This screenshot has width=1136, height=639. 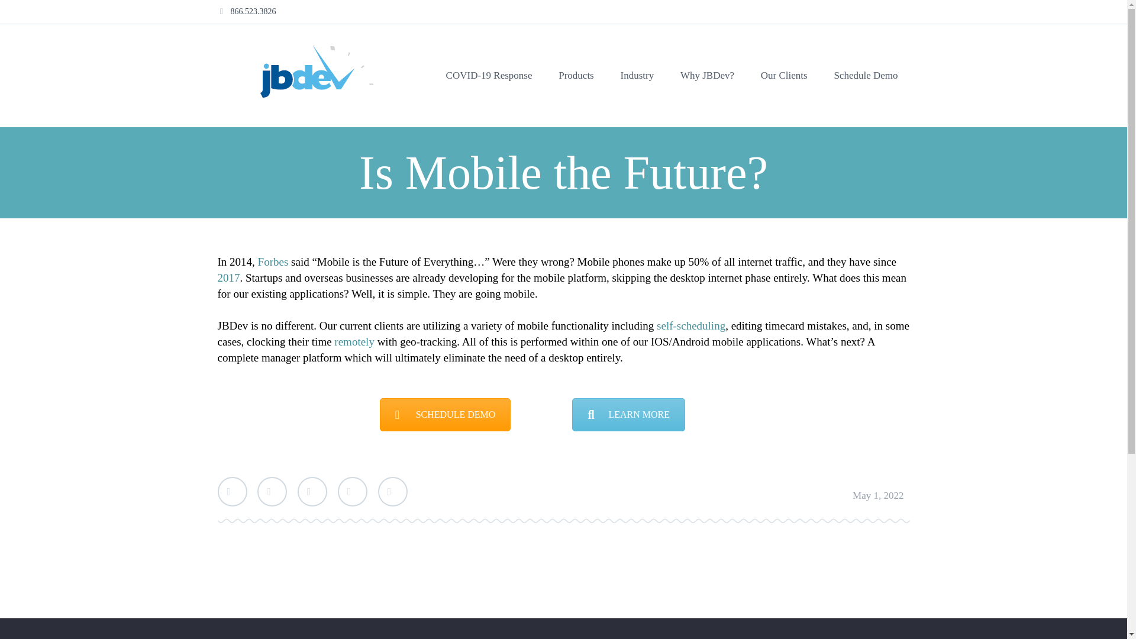 What do you see at coordinates (273, 262) in the screenshot?
I see `Forbes` at bounding box center [273, 262].